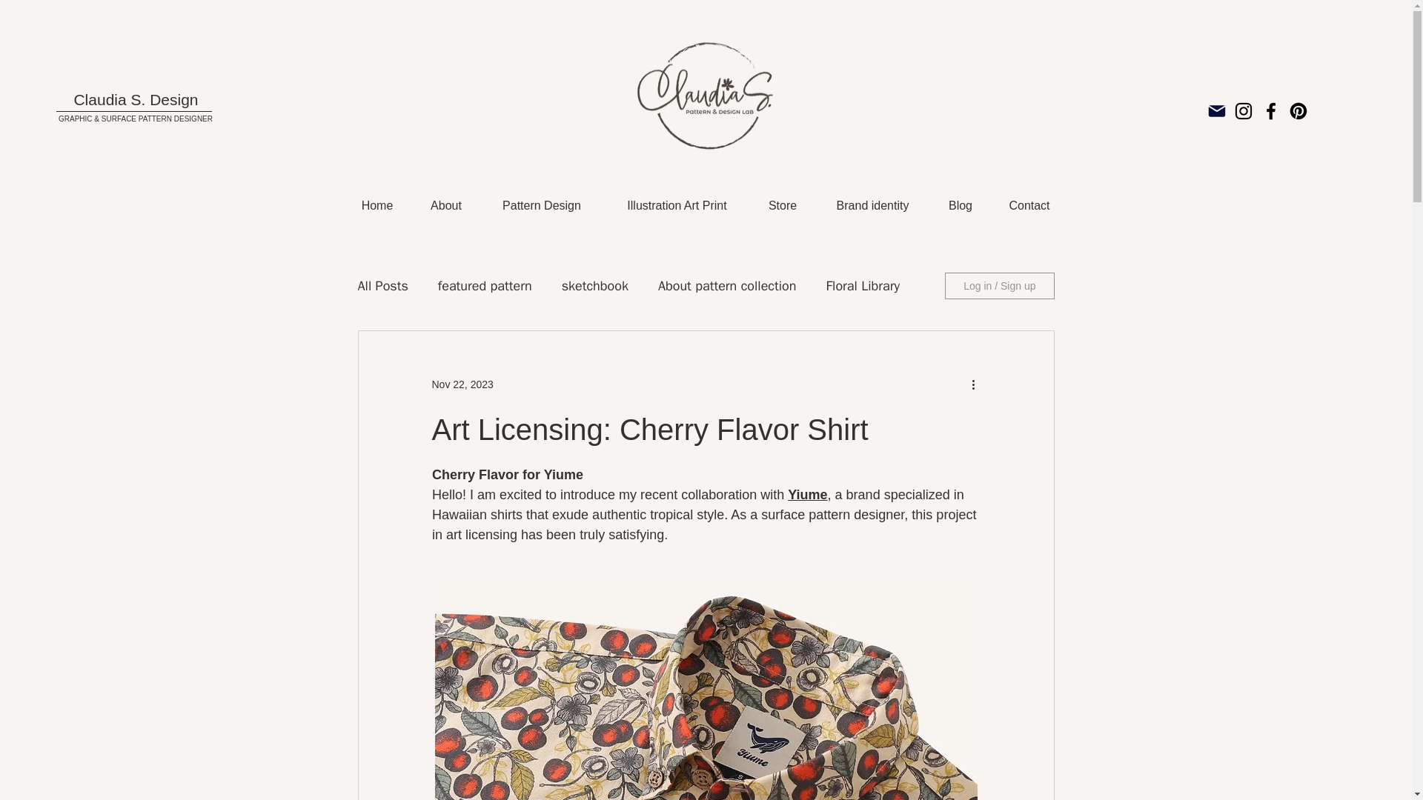 This screenshot has width=1423, height=800. I want to click on Floral Library, so click(862, 286).